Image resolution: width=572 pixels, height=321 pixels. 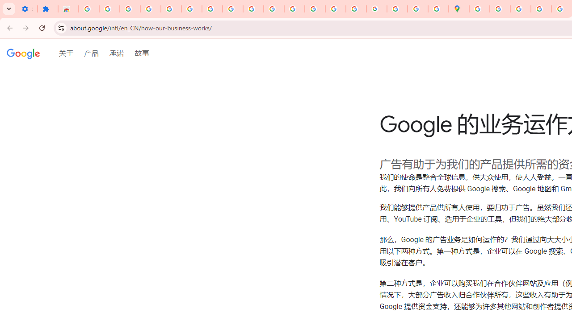 What do you see at coordinates (130, 9) in the screenshot?
I see `Delete photos & videos - Computer - Google Photos Help` at bounding box center [130, 9].